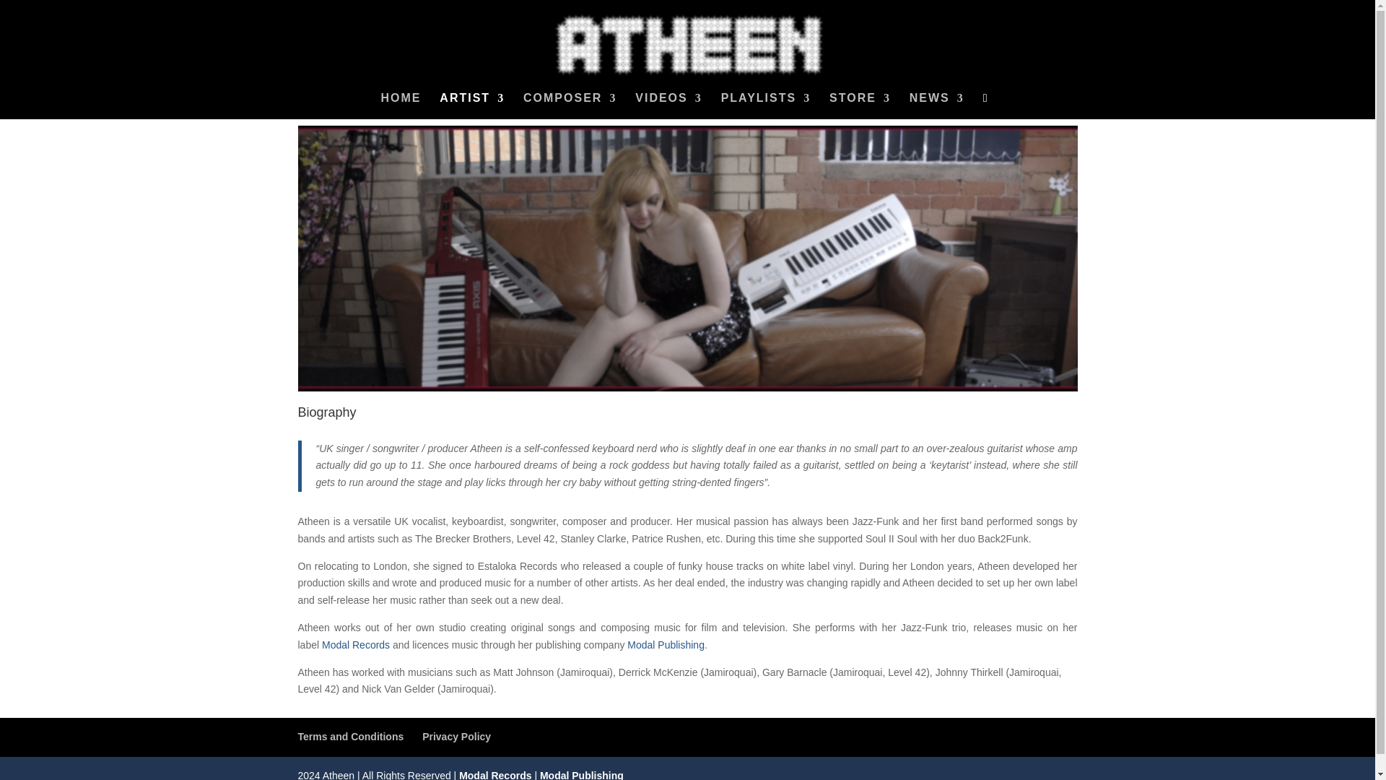 This screenshot has width=1386, height=780. I want to click on Terms and Conditions, so click(350, 737).